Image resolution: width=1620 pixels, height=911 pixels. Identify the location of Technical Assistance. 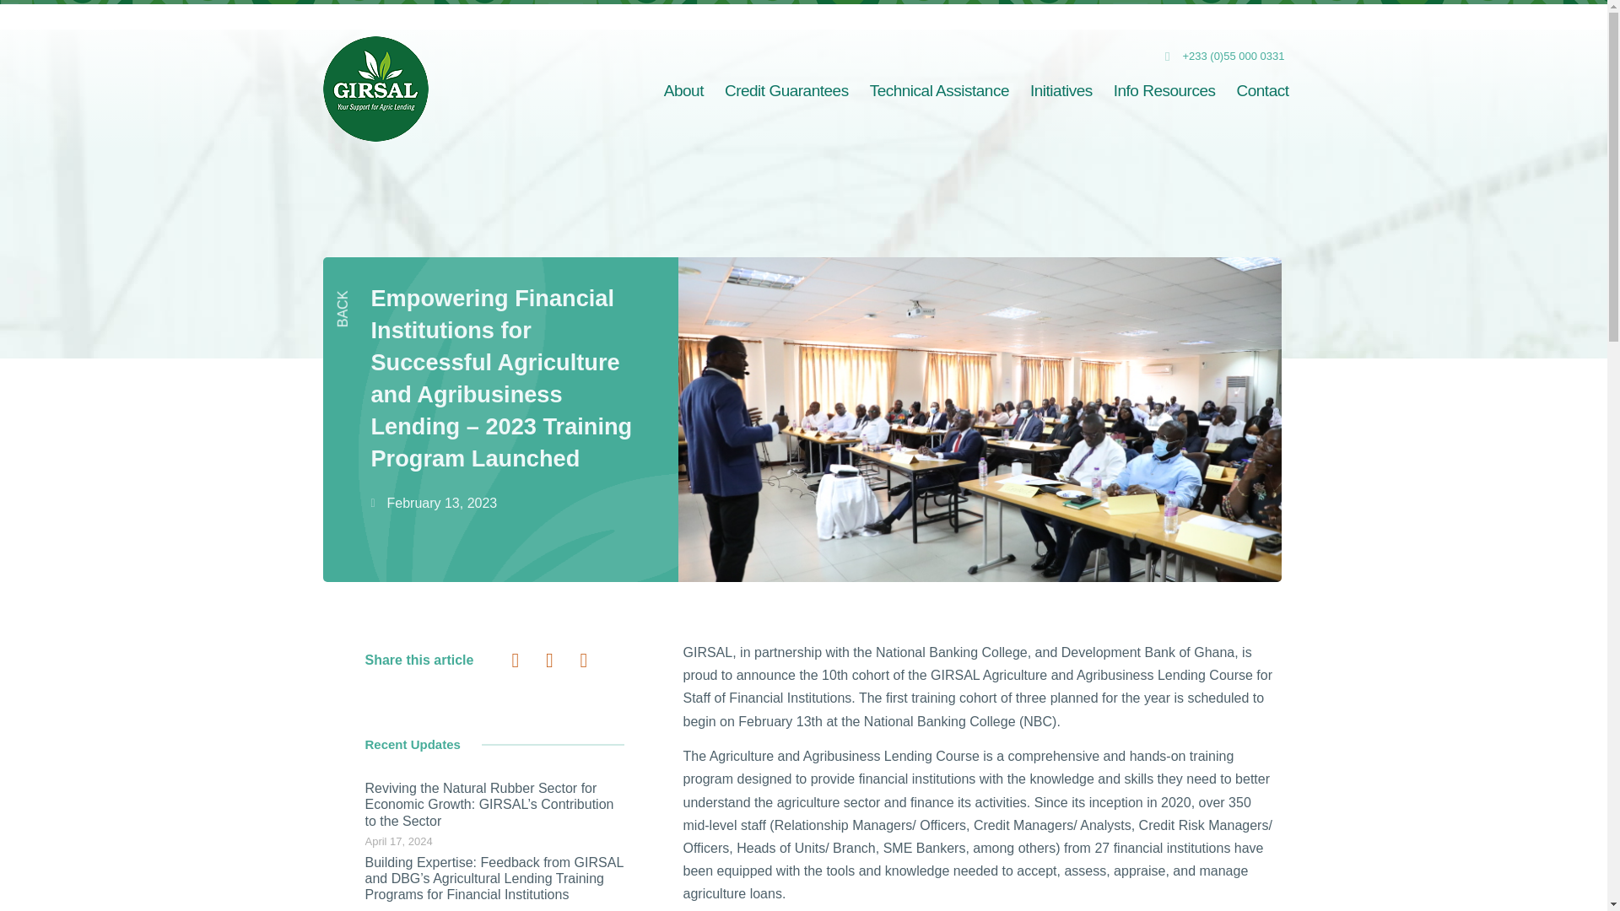
(939, 89).